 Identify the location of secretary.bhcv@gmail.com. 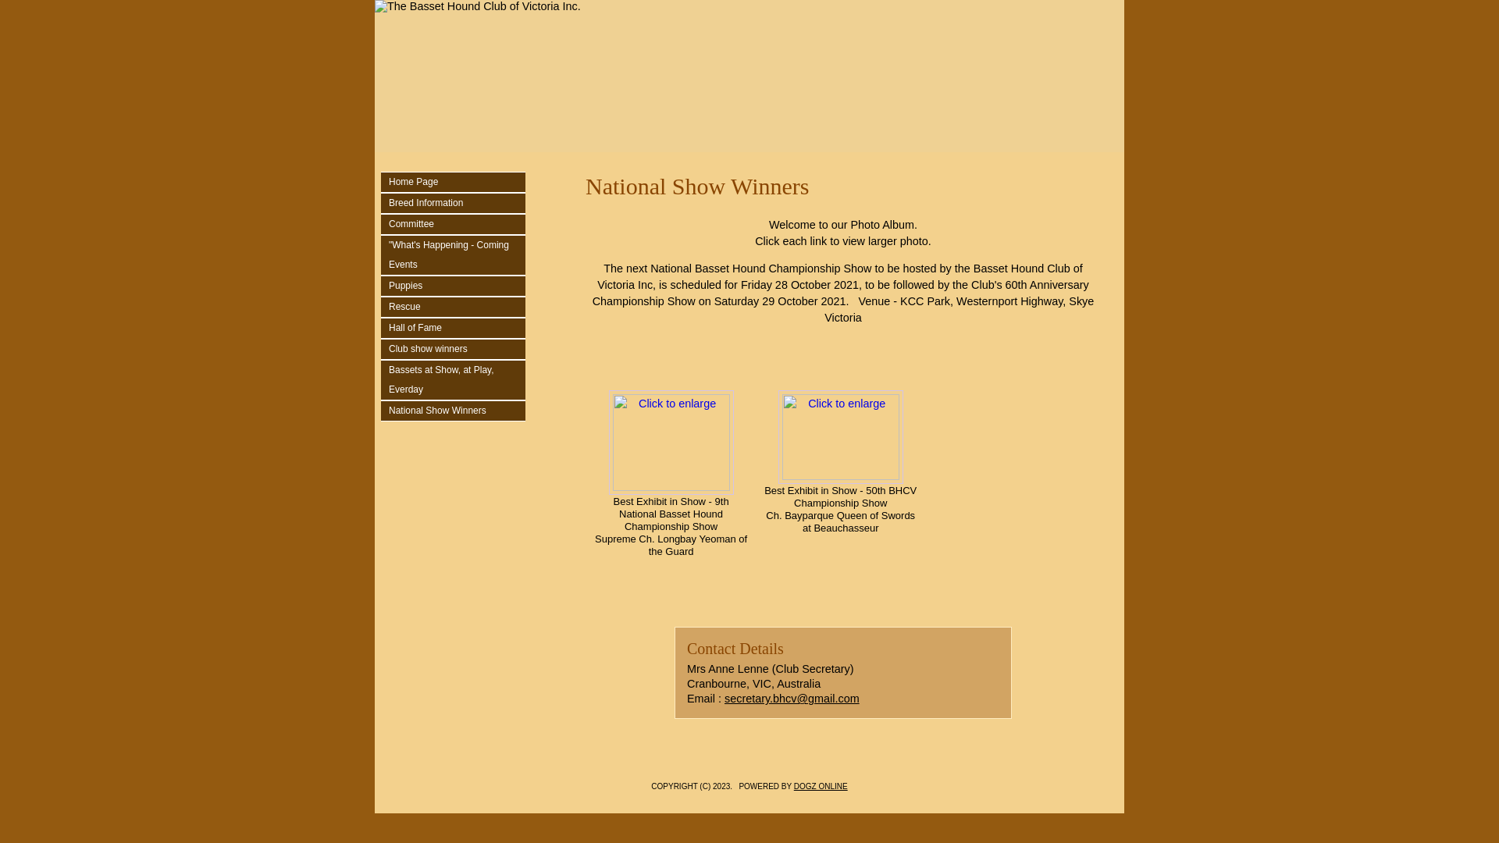
(792, 699).